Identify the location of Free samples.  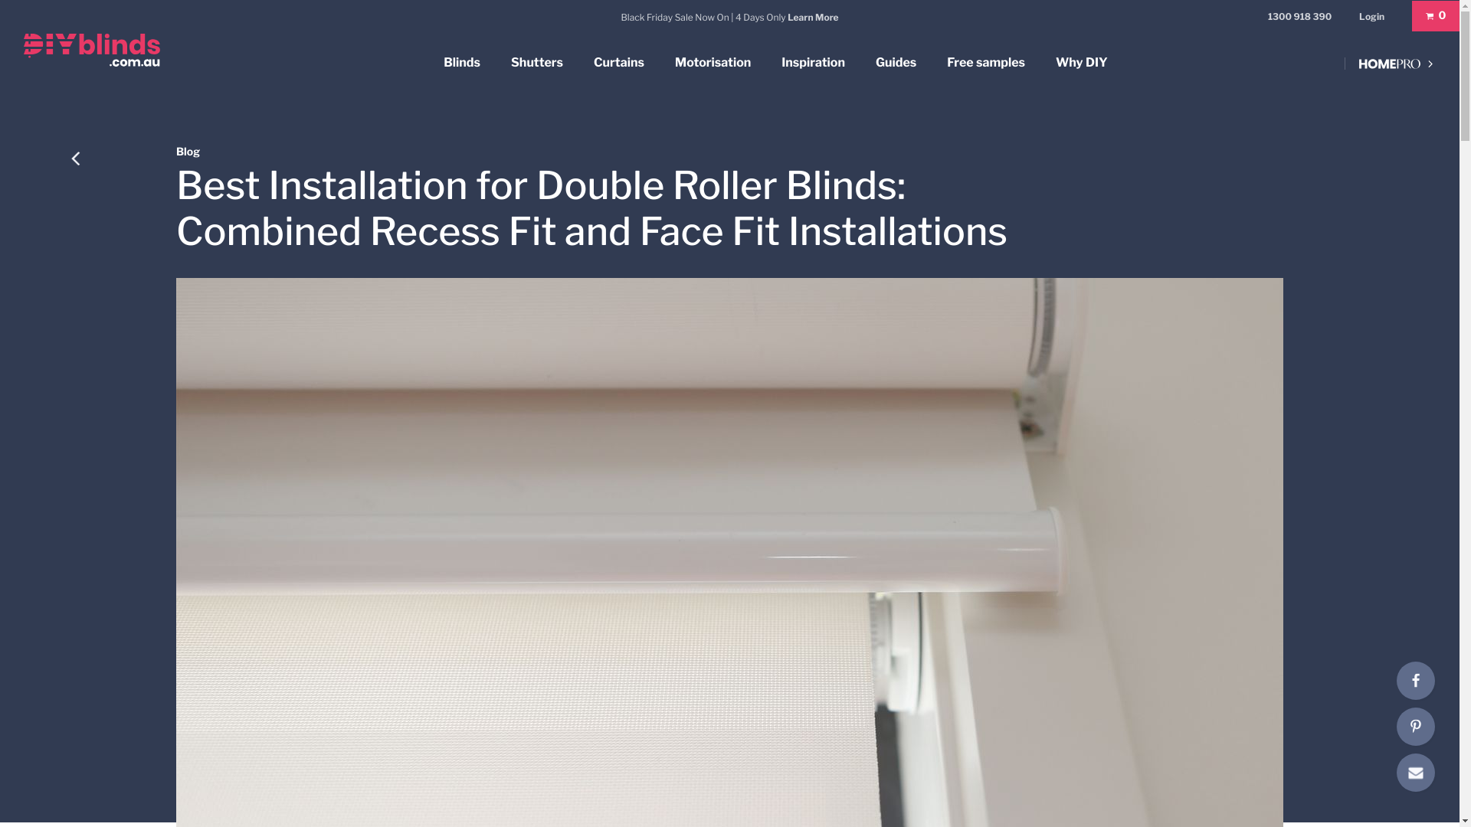
(986, 63).